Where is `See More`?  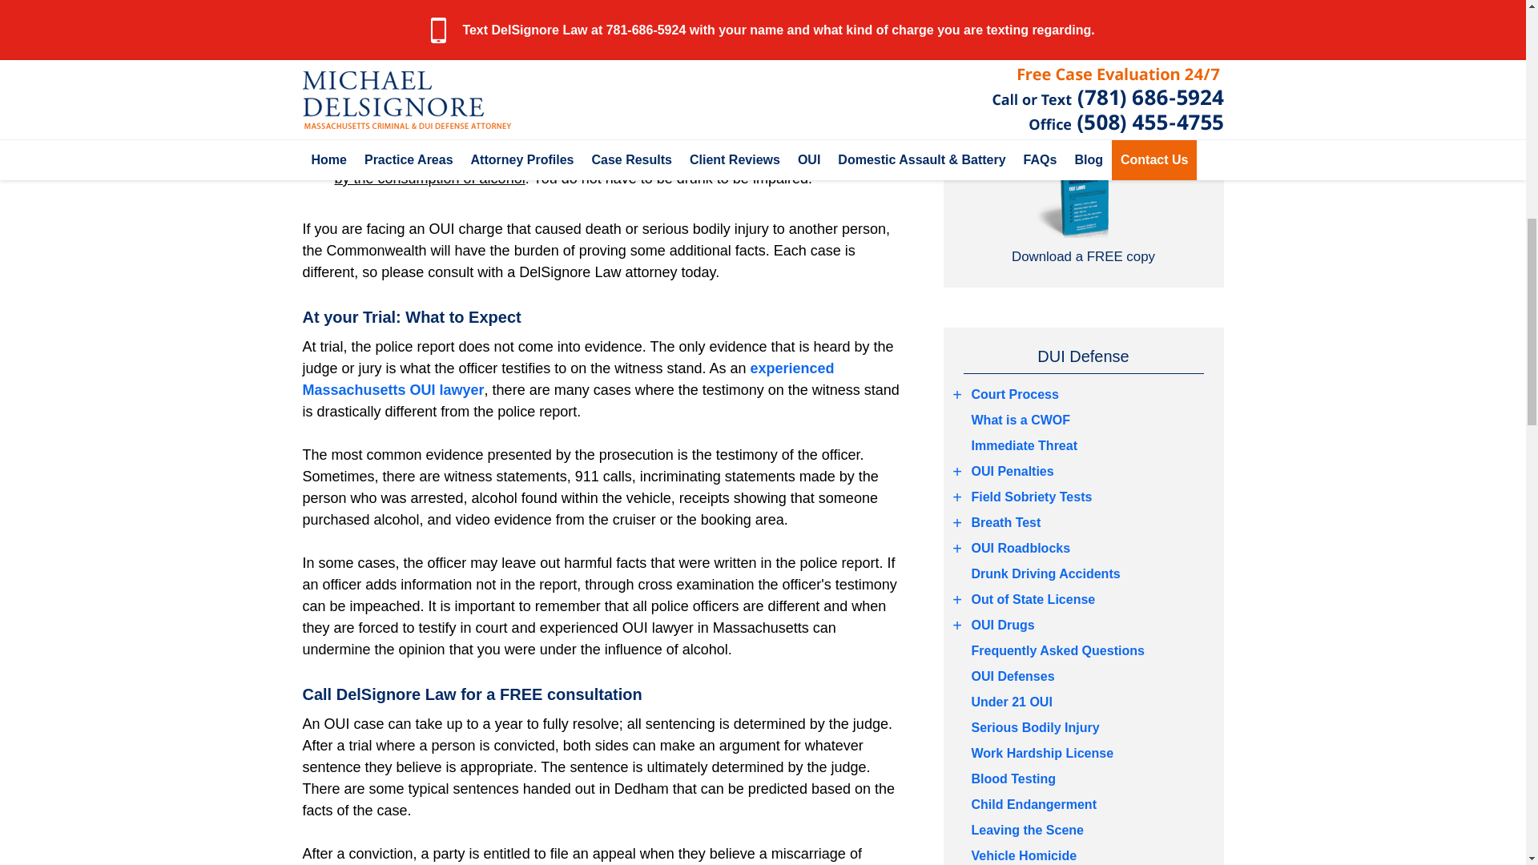
See More is located at coordinates (958, 523).